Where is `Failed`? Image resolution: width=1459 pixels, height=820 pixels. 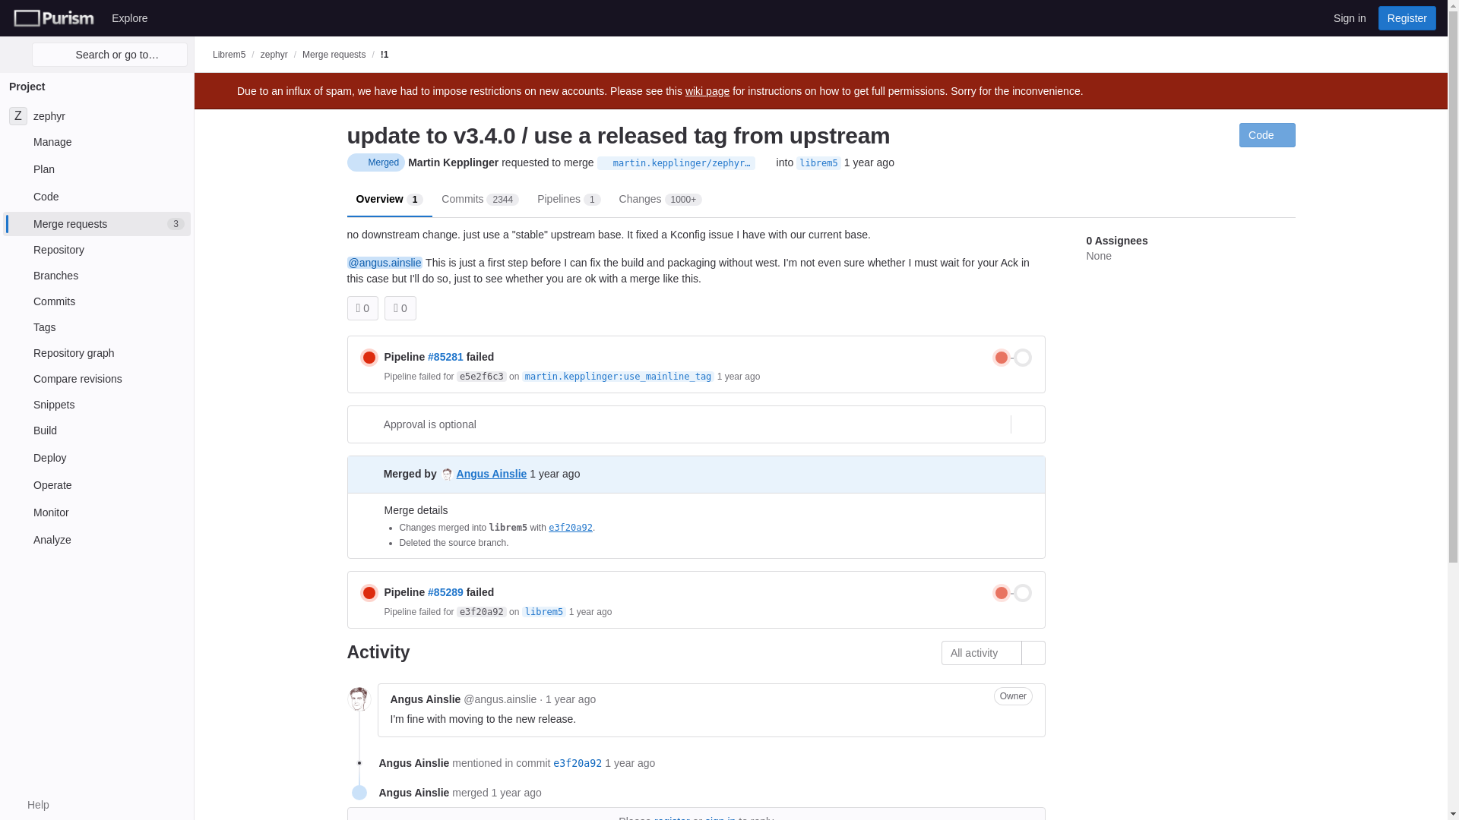 Failed is located at coordinates (97, 378).